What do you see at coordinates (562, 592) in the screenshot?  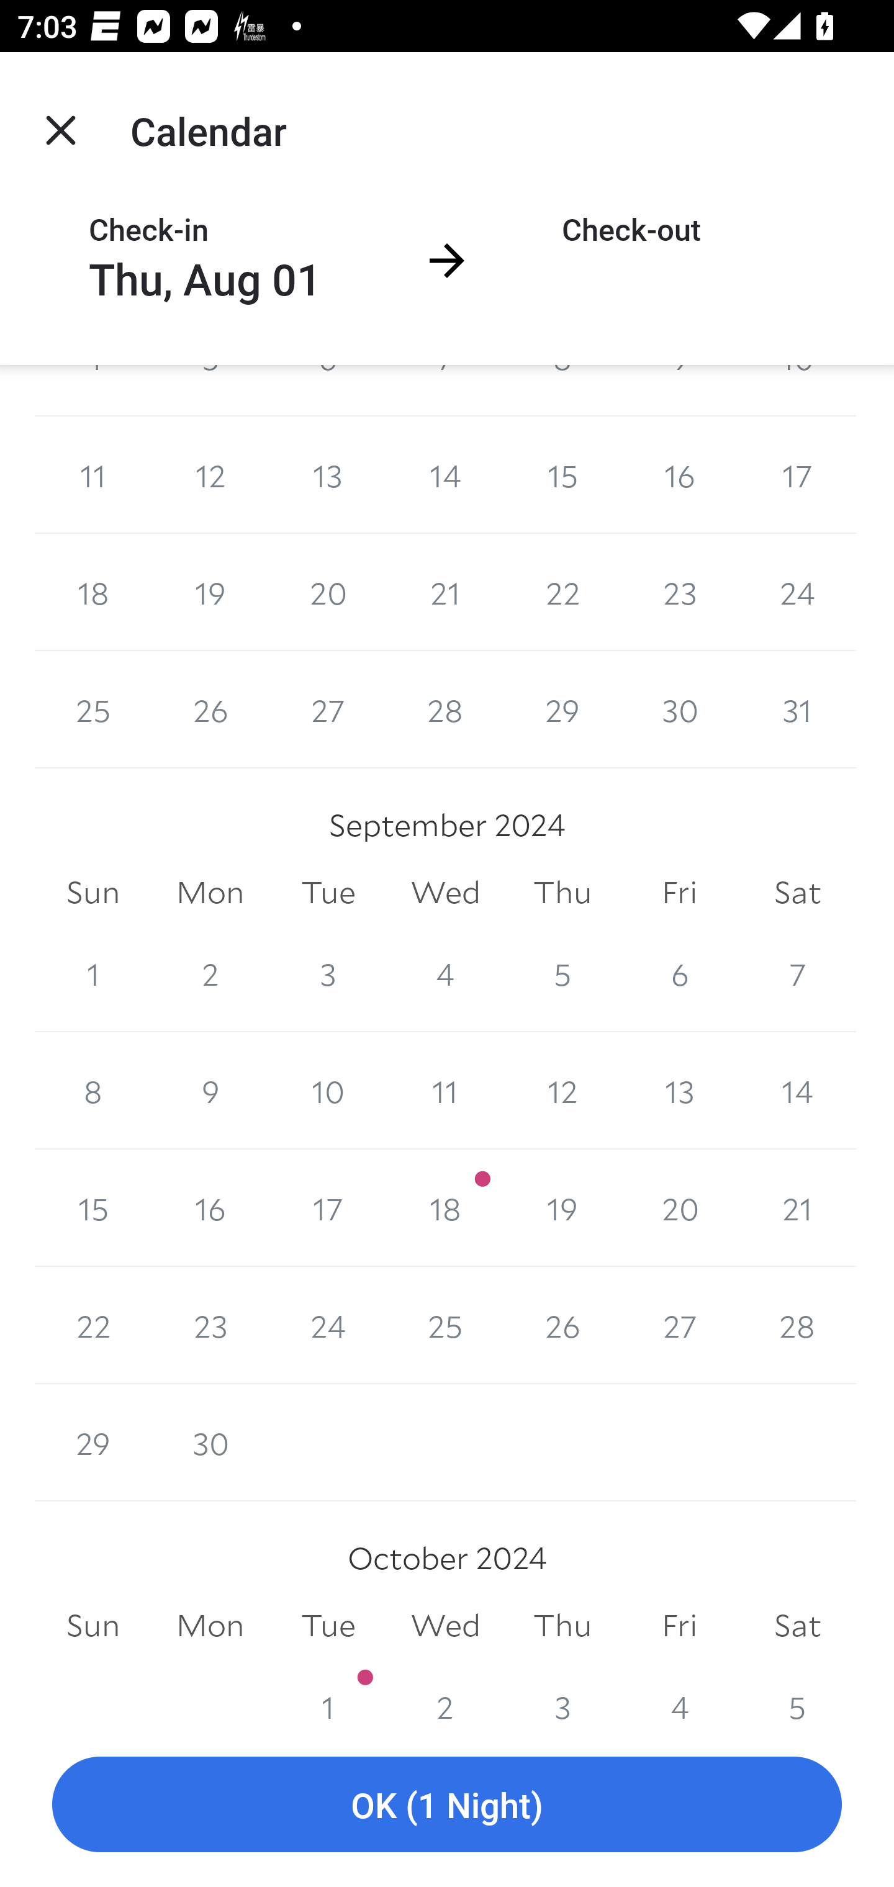 I see `22 22 August 2024` at bounding box center [562, 592].